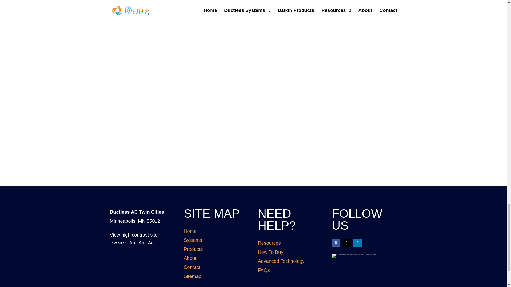 This screenshot has width=511, height=287. Describe the element at coordinates (193, 240) in the screenshot. I see `Systems` at that location.